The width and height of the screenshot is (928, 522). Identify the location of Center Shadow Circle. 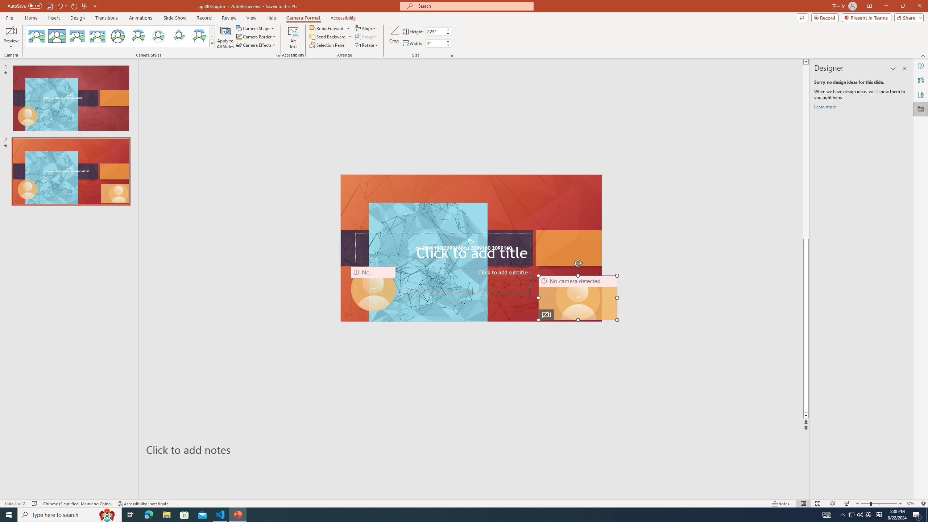
(138, 36).